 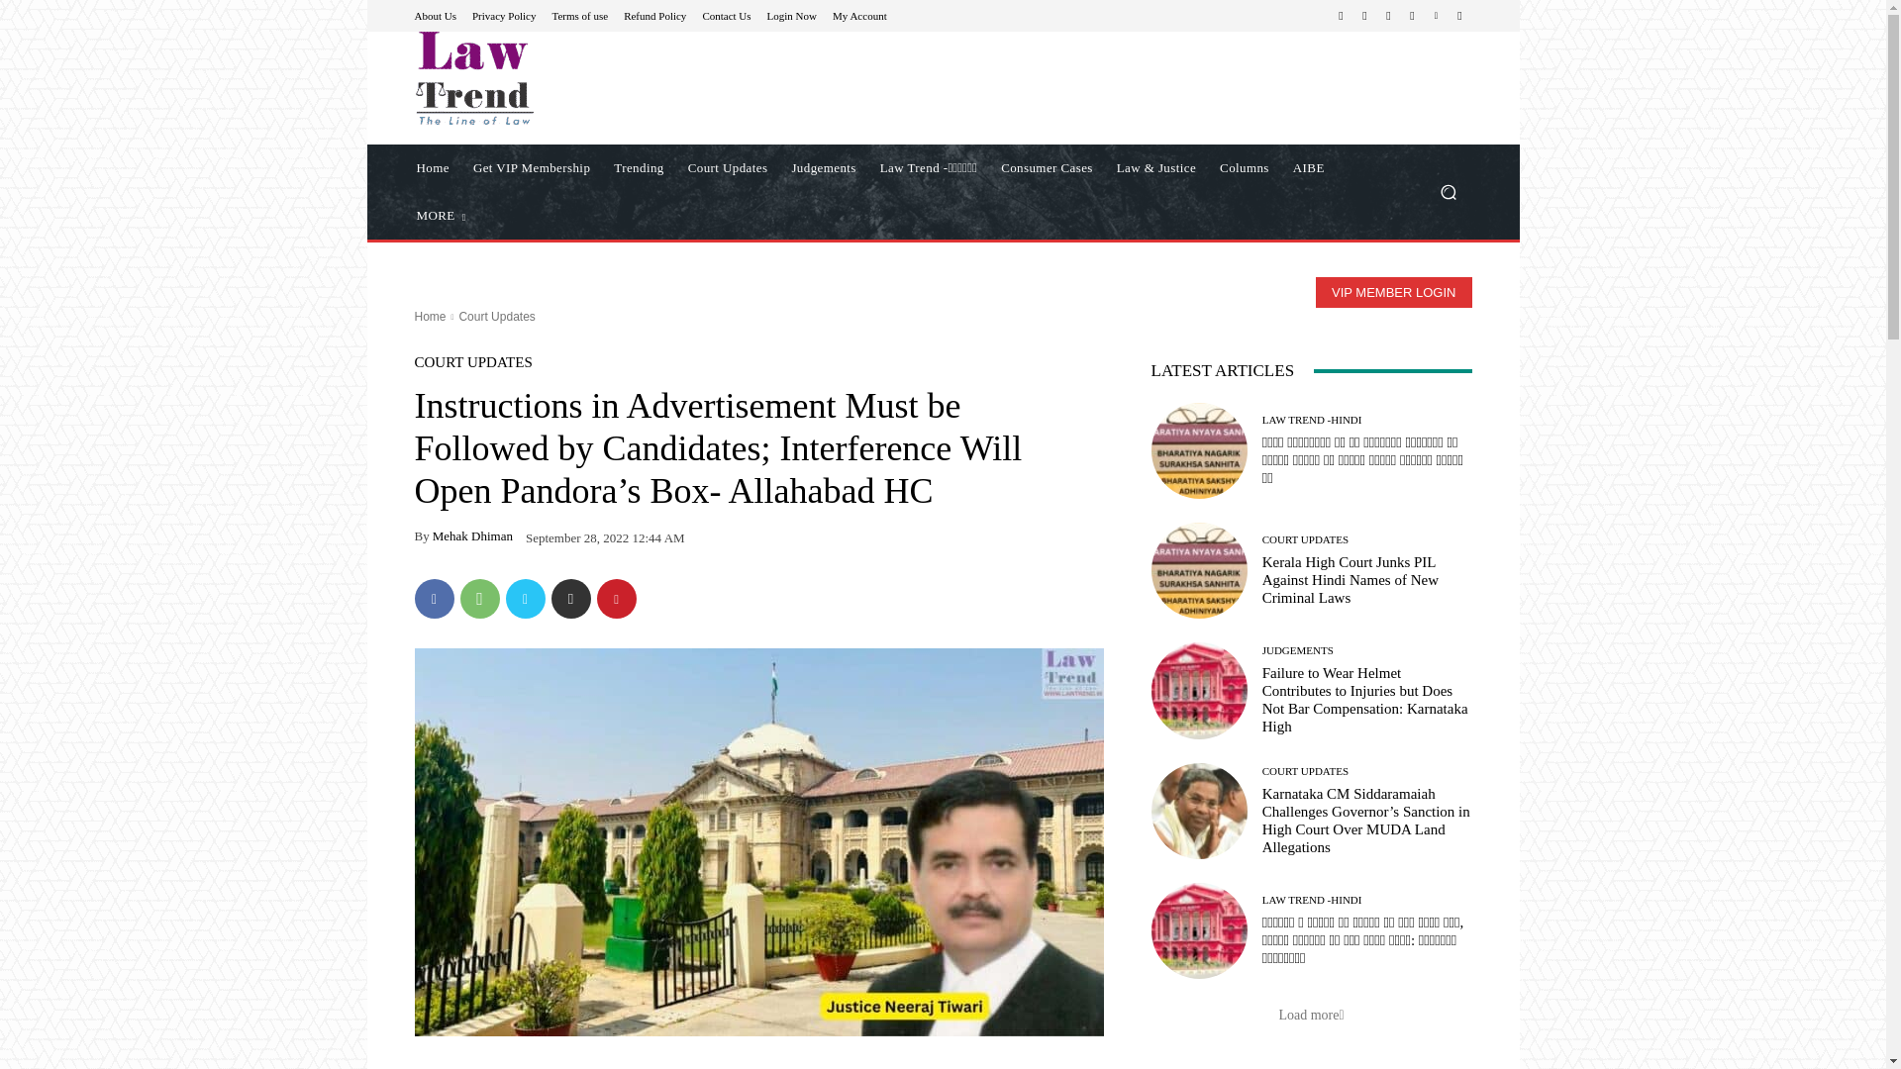 What do you see at coordinates (859, 14) in the screenshot?
I see `My Account` at bounding box center [859, 14].